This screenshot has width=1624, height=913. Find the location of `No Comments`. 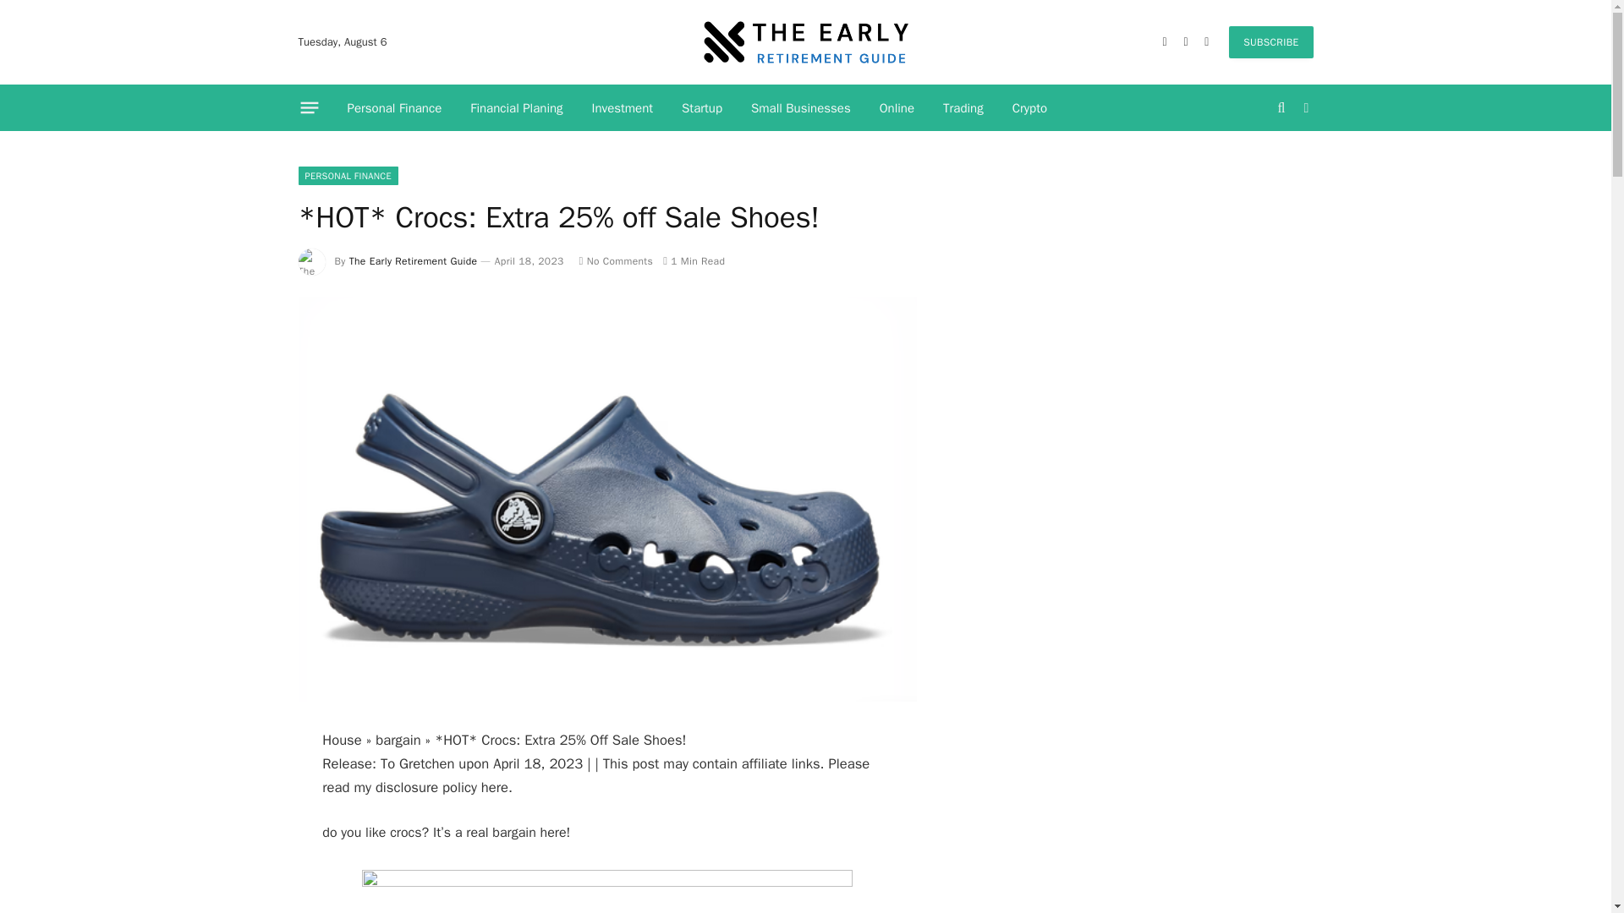

No Comments is located at coordinates (617, 261).